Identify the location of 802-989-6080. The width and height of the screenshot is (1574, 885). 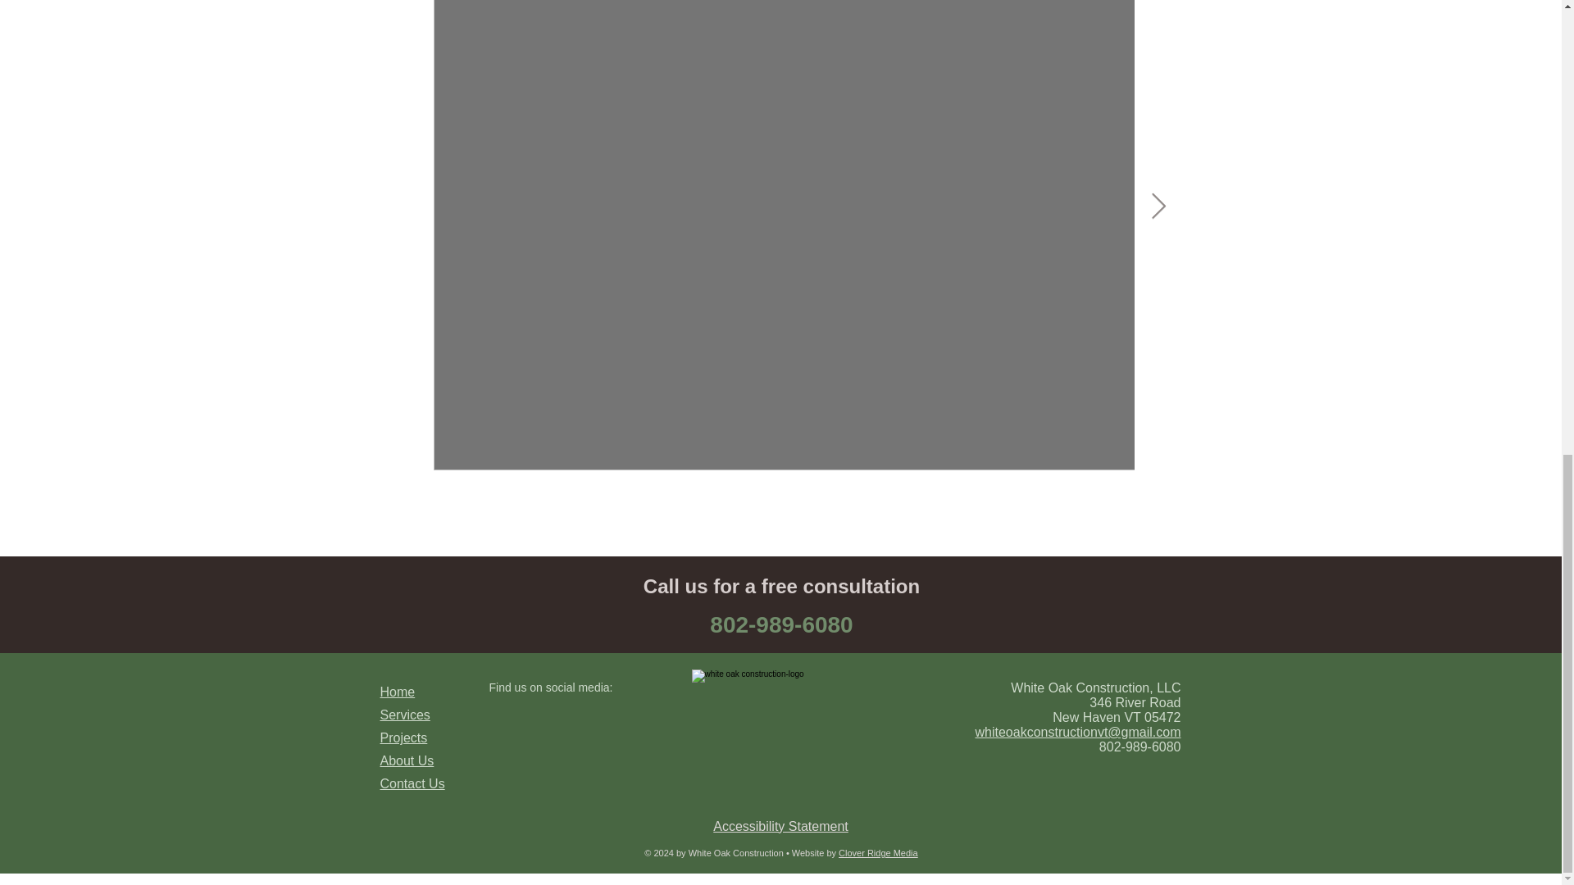
(780, 624).